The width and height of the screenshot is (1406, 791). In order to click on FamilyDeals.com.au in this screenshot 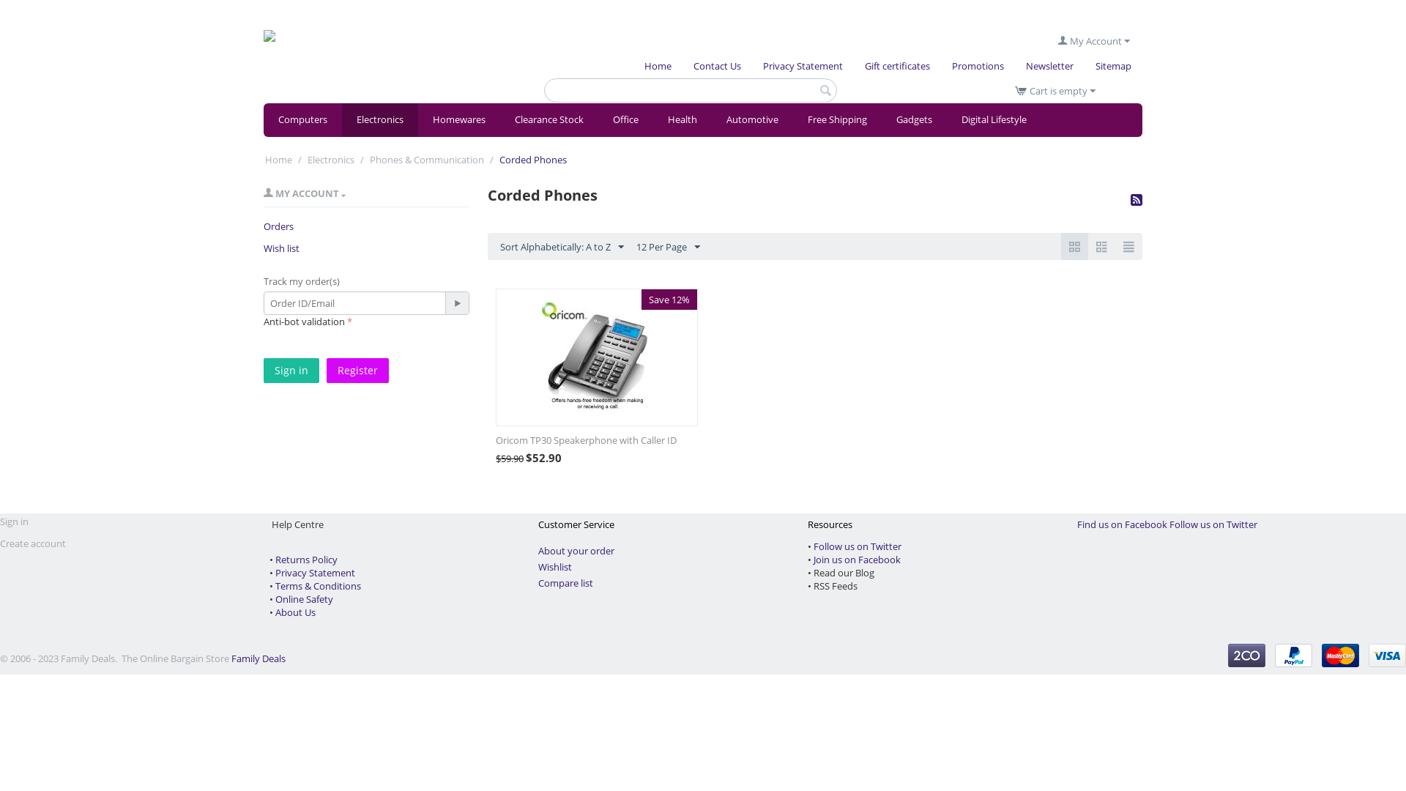, I will do `click(362, 52)`.